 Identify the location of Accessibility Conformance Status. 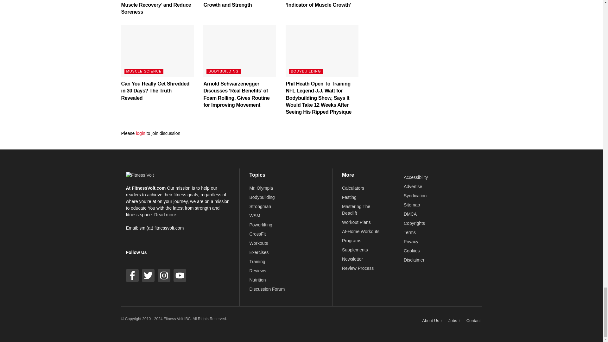
(415, 177).